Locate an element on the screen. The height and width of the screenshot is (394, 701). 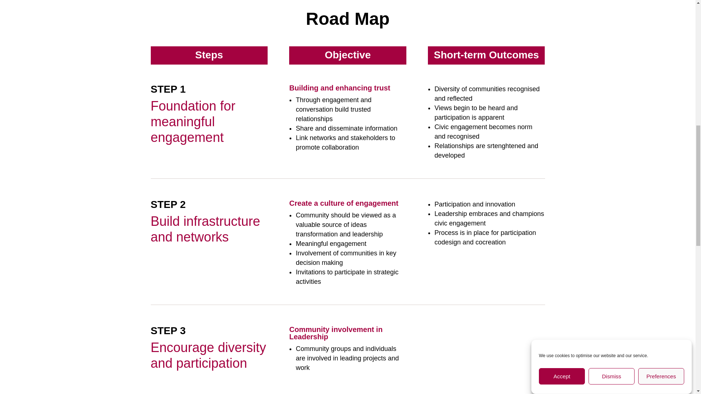
Preferences is located at coordinates (661, 78).